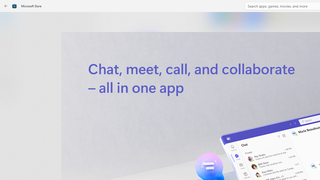  Describe the element at coordinates (135, 136) in the screenshot. I see `2.6 stars. Click to skip to ratings and reviews` at that location.